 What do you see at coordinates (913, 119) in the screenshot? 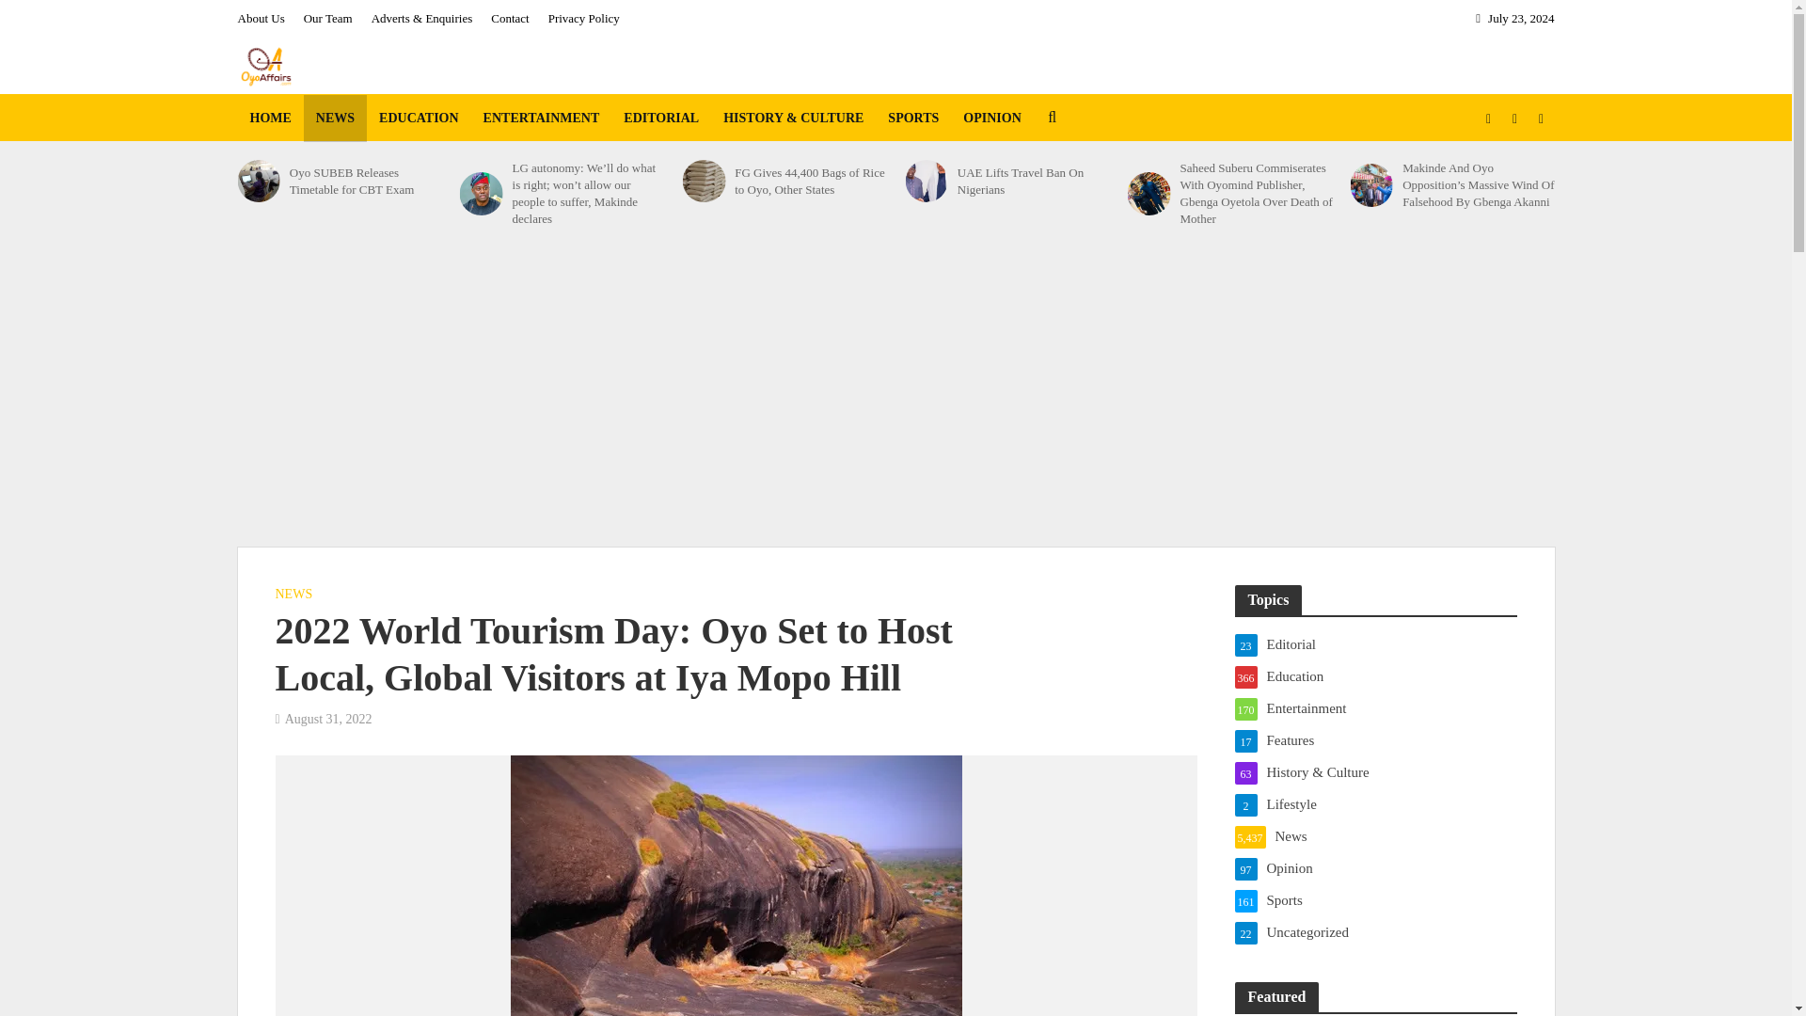
I see `SPORTS` at bounding box center [913, 119].